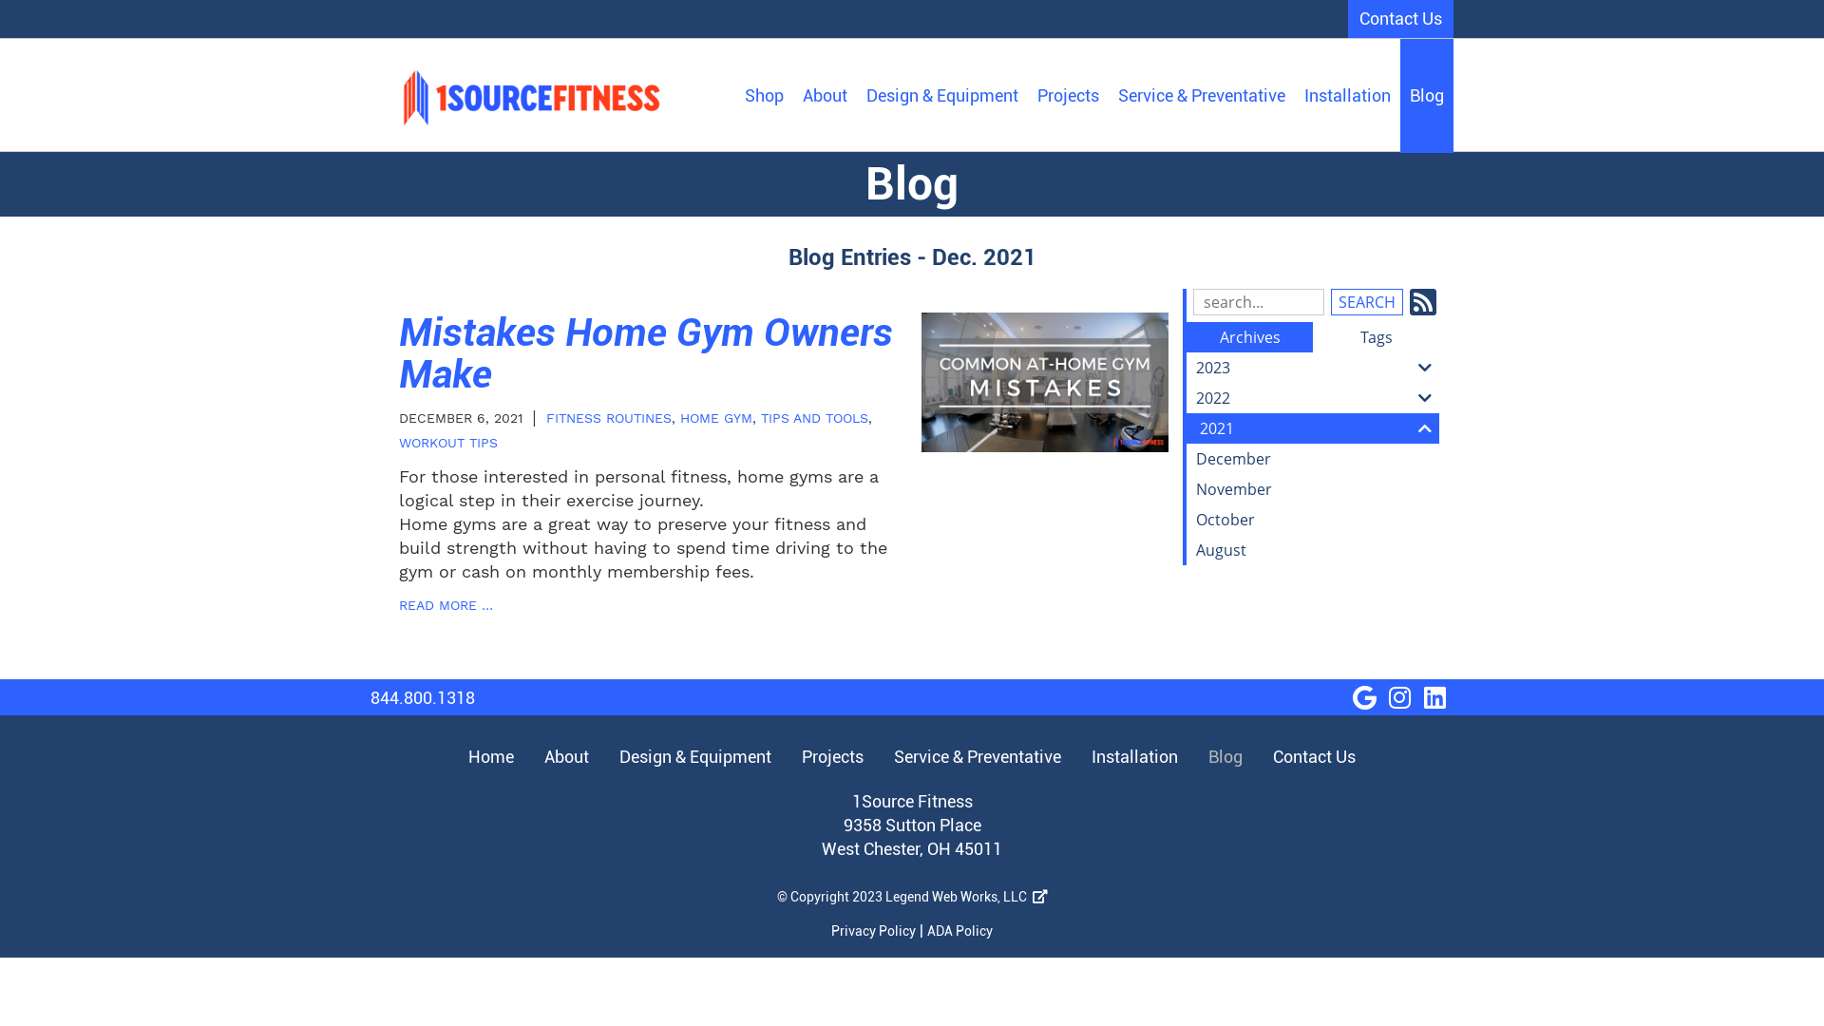 This screenshot has height=1026, width=1824. What do you see at coordinates (1427, 96) in the screenshot?
I see `Blog` at bounding box center [1427, 96].